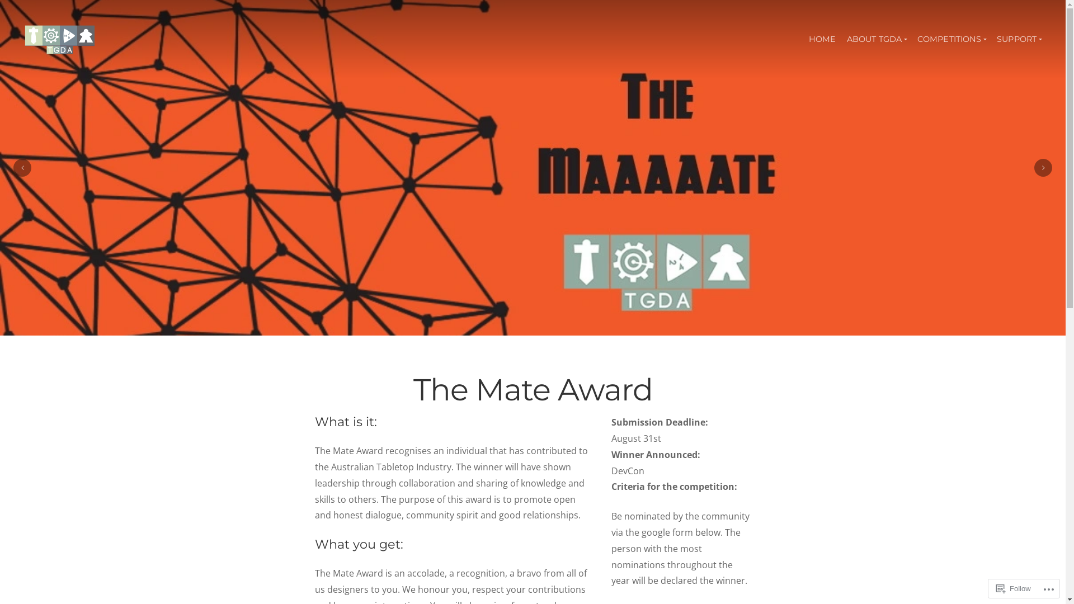 This screenshot has width=1074, height=604. What do you see at coordinates (1014, 588) in the screenshot?
I see `Follow` at bounding box center [1014, 588].